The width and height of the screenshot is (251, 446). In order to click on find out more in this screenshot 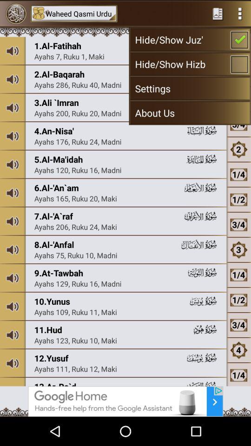, I will do `click(125, 401)`.